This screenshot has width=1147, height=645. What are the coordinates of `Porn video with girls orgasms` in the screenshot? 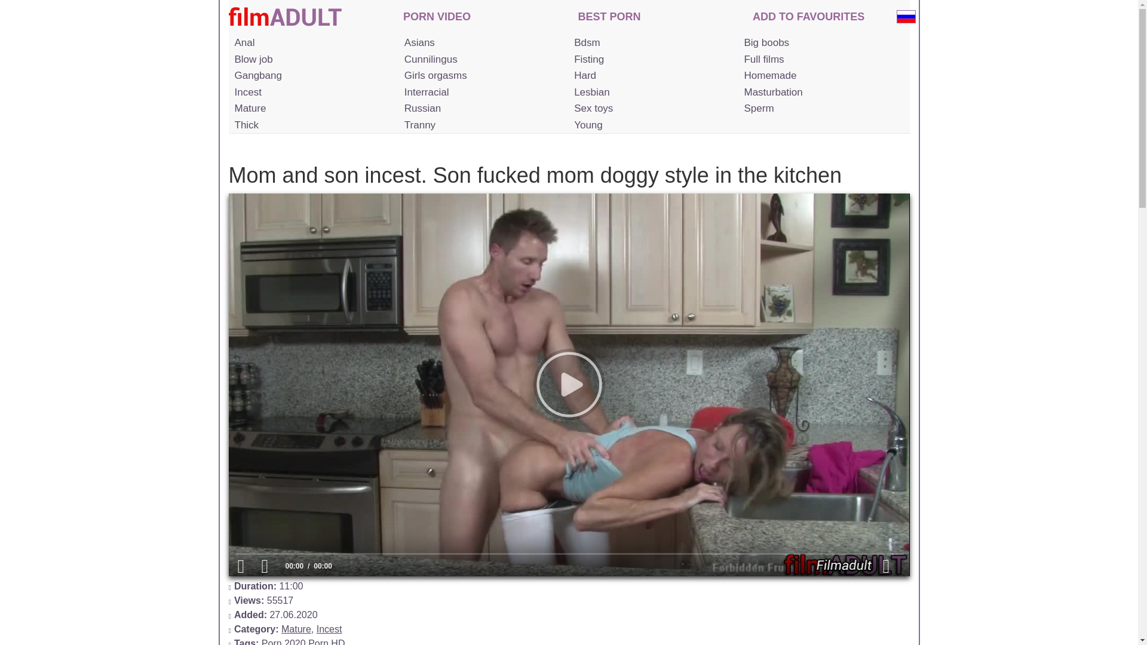 It's located at (482, 76).